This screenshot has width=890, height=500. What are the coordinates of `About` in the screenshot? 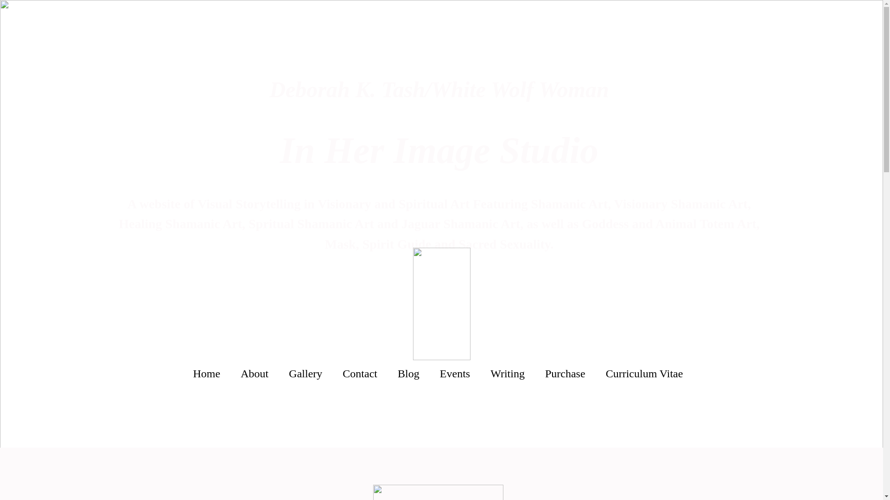 It's located at (254, 374).